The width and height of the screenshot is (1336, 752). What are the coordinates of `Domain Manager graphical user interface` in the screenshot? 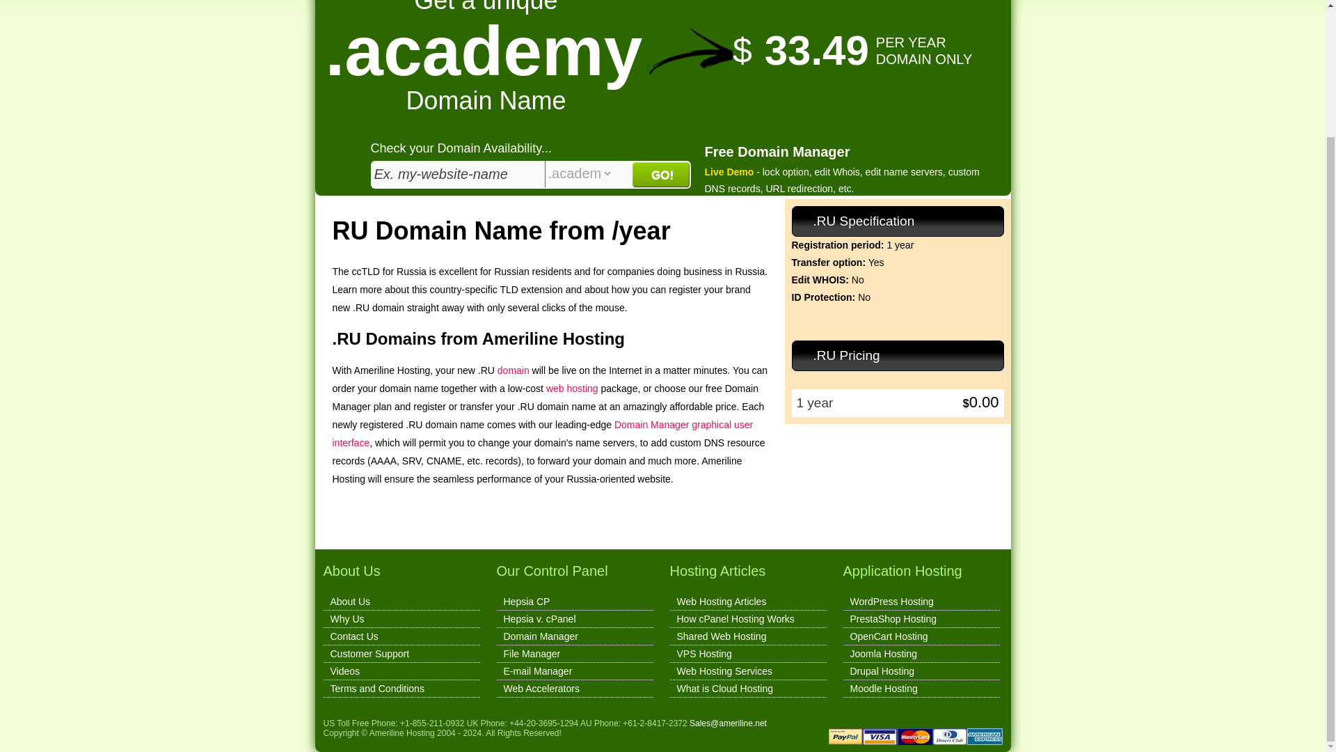 It's located at (543, 433).